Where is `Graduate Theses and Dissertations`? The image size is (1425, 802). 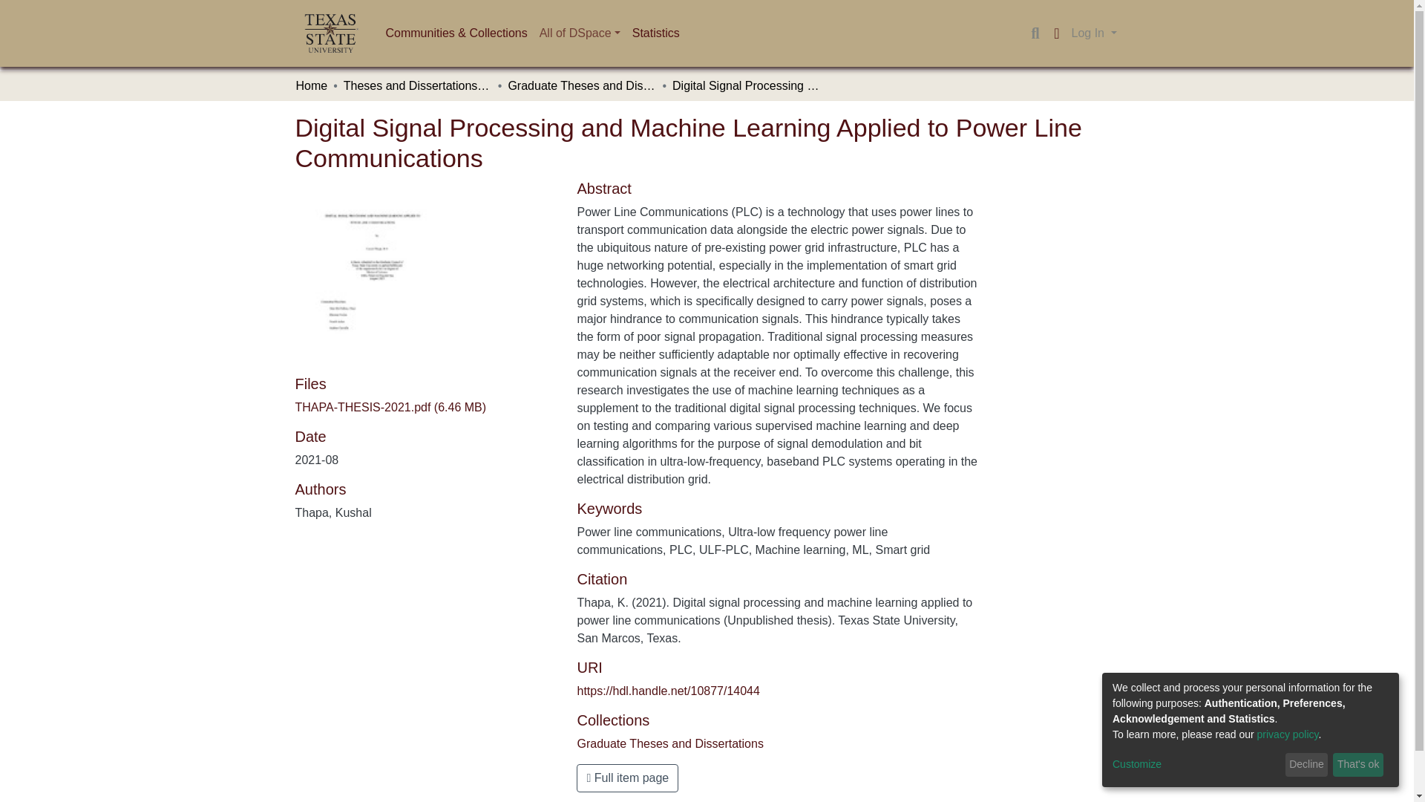
Graduate Theses and Dissertations is located at coordinates (669, 743).